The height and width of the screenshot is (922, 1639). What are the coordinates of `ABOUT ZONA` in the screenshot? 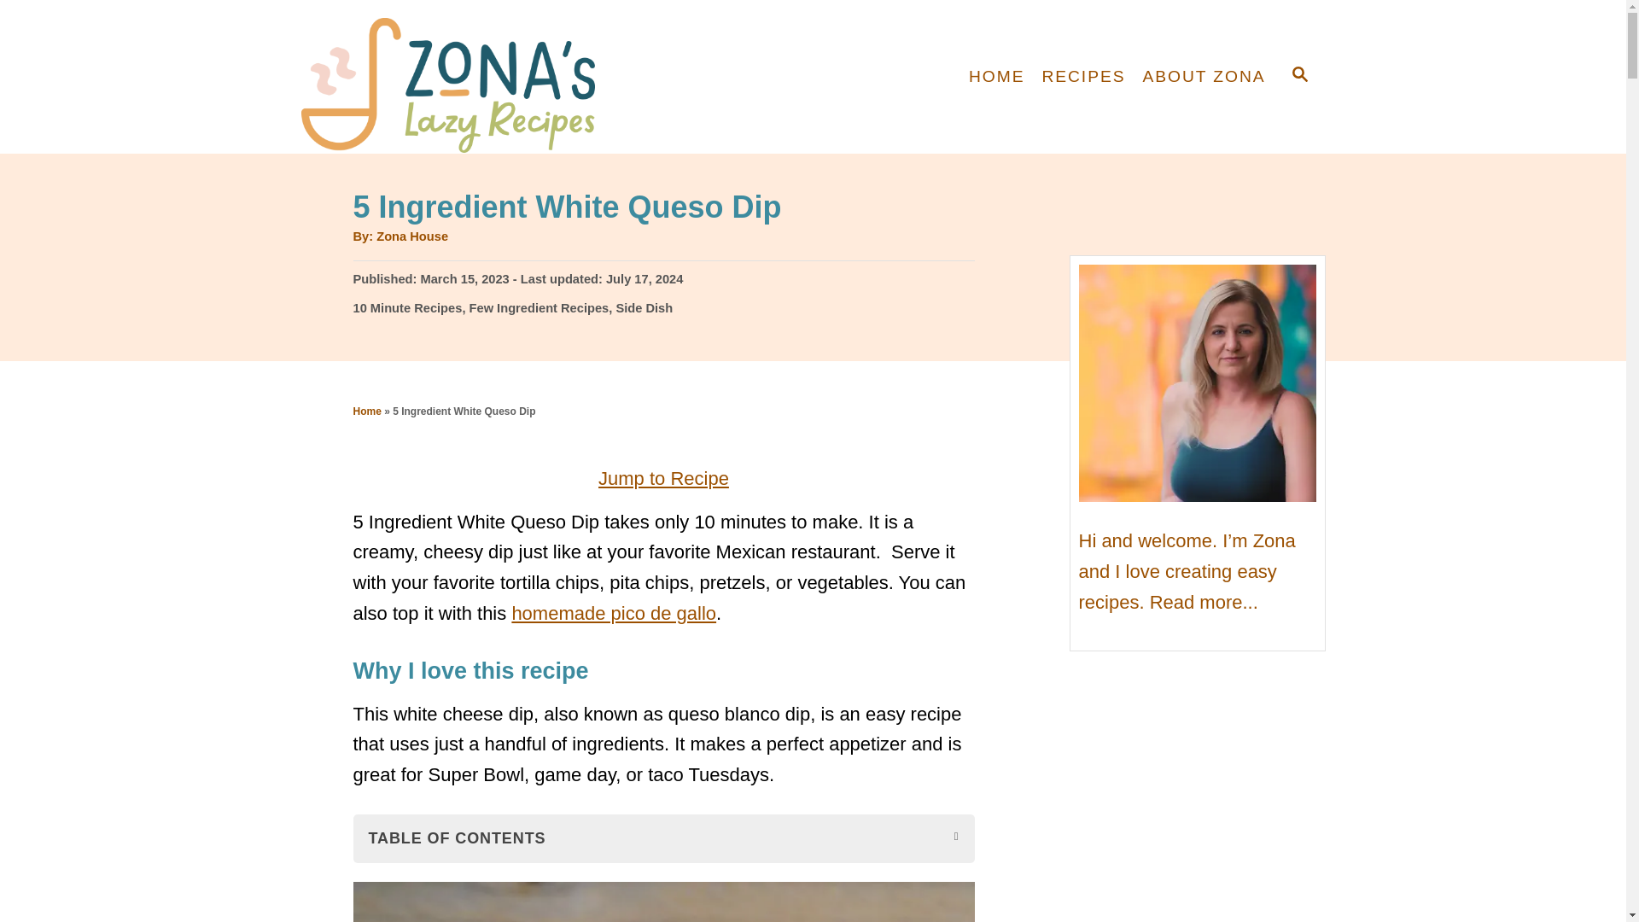 It's located at (1204, 77).